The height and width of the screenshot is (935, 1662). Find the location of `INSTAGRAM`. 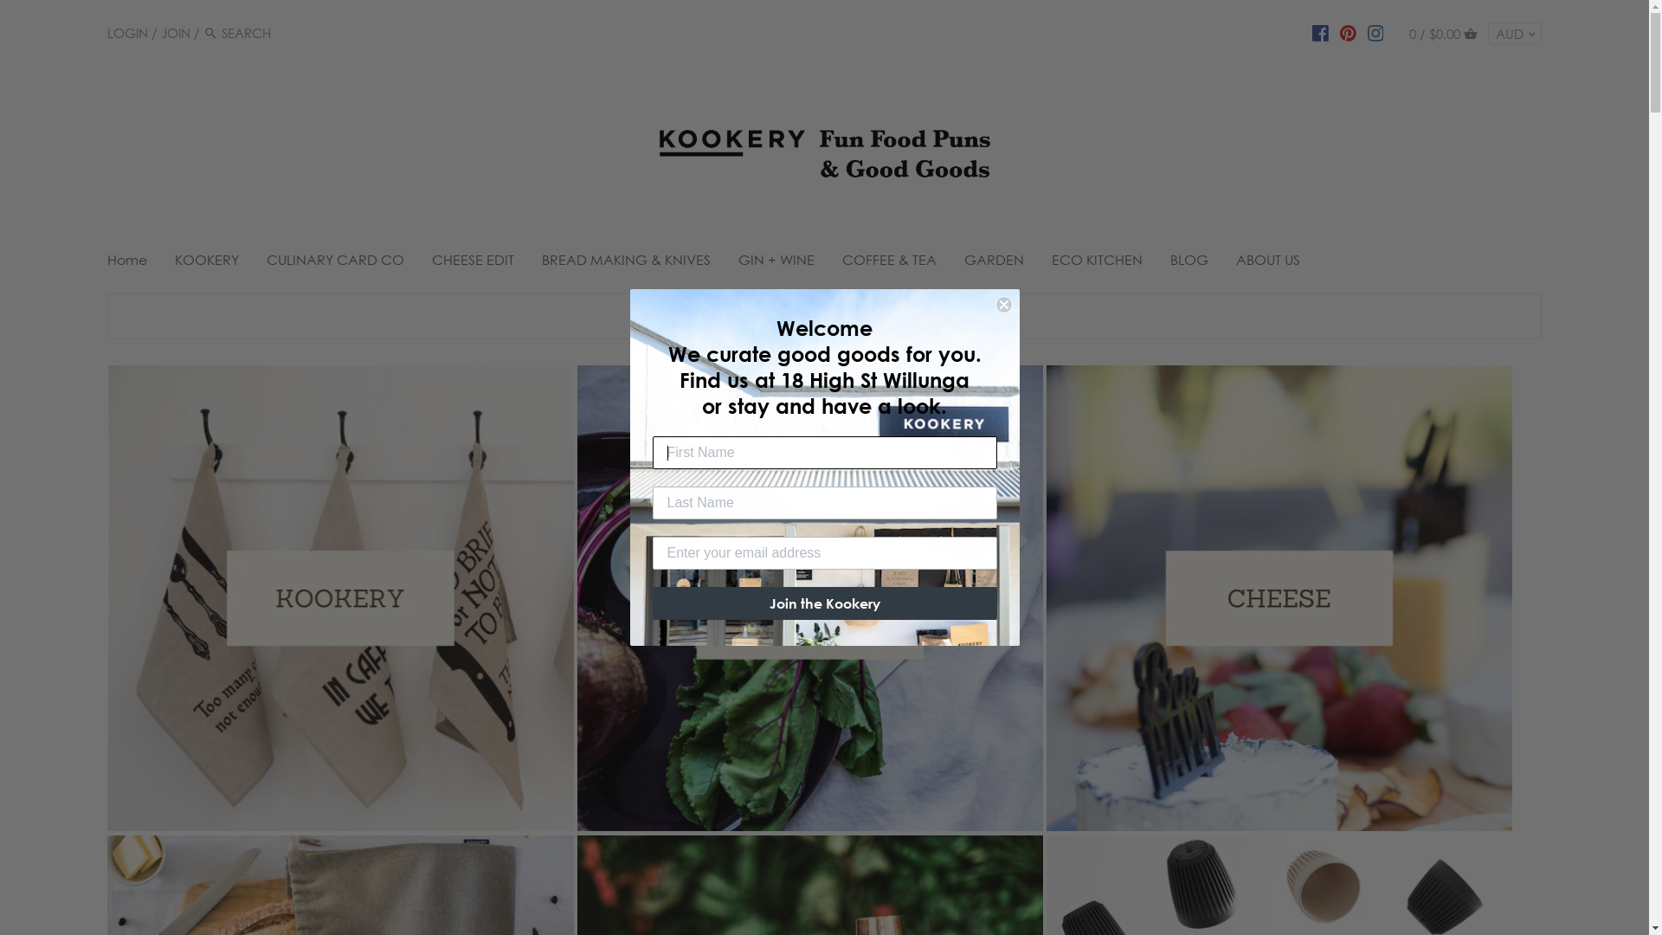

INSTAGRAM is located at coordinates (1376, 32).